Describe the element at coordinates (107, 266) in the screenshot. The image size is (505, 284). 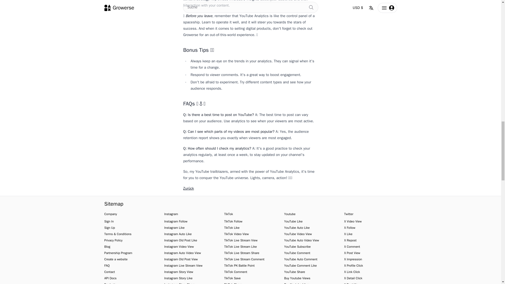
I see `FAQ` at that location.